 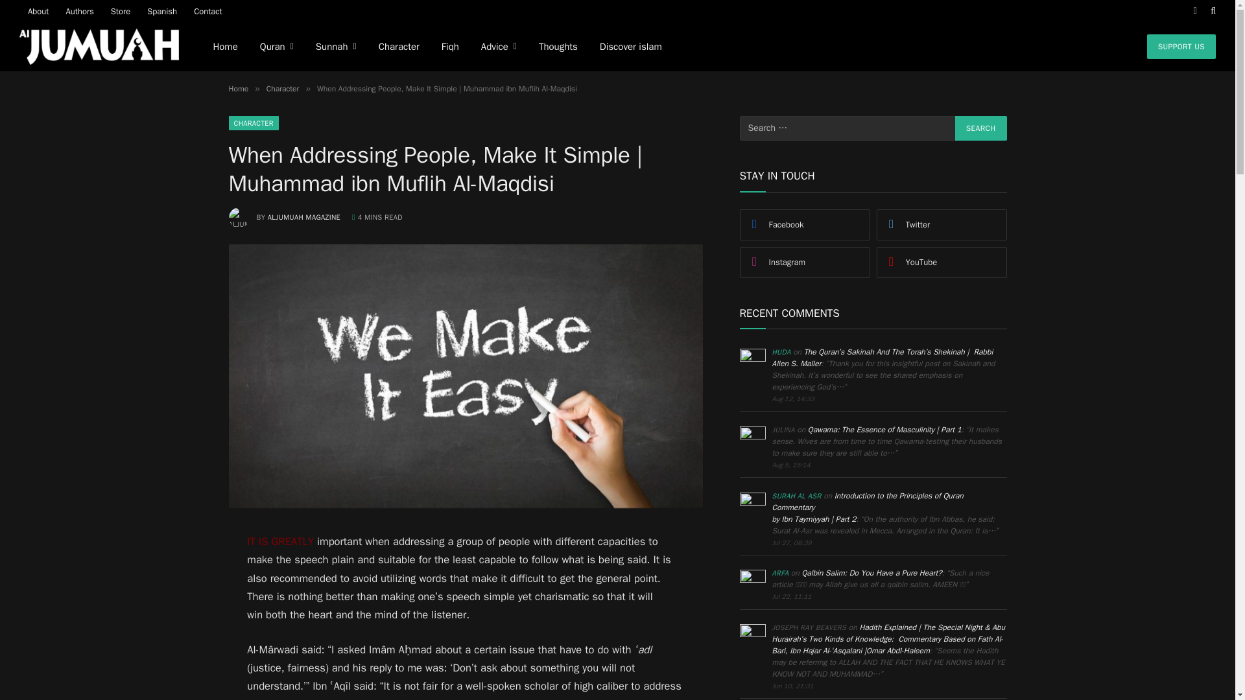 I want to click on CHARACTER, so click(x=253, y=123).